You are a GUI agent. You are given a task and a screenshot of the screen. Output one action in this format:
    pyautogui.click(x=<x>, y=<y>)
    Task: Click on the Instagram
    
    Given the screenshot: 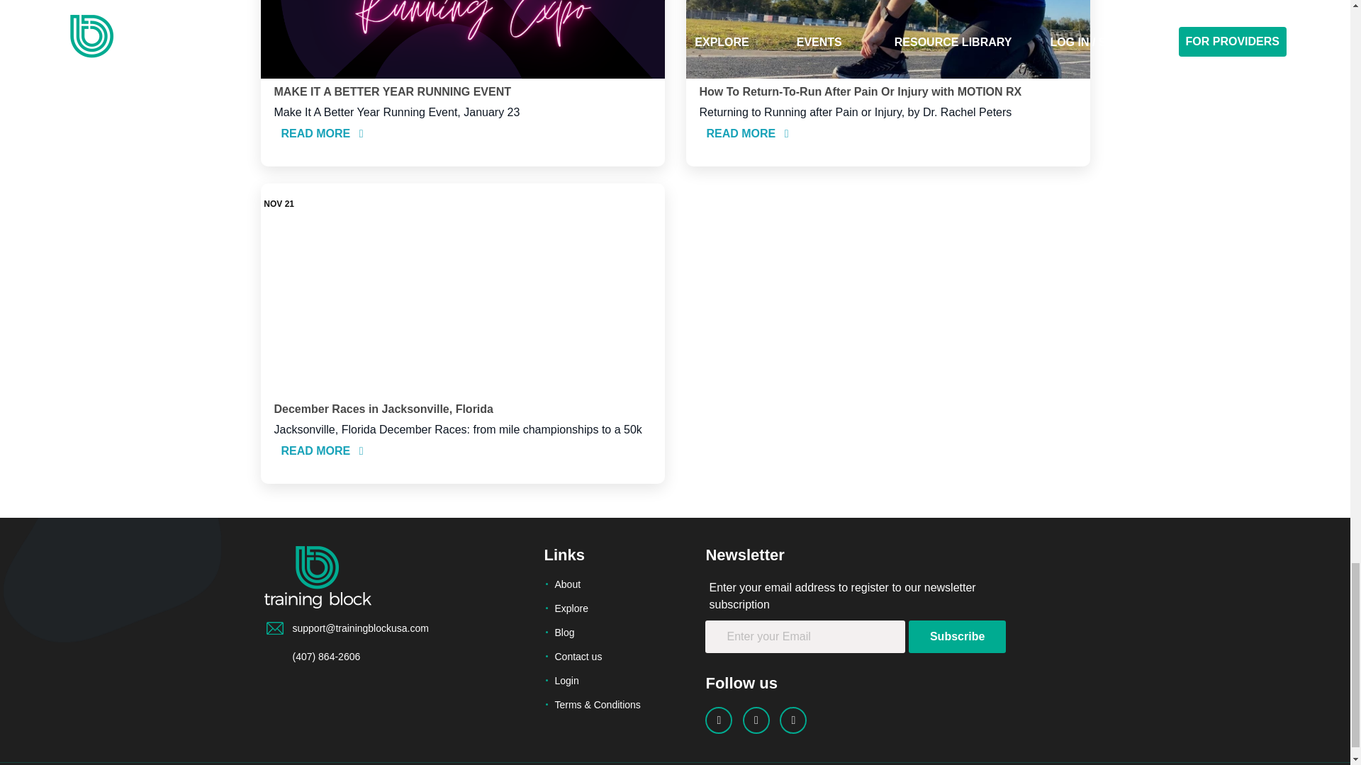 What is the action you would take?
    pyautogui.click(x=793, y=720)
    